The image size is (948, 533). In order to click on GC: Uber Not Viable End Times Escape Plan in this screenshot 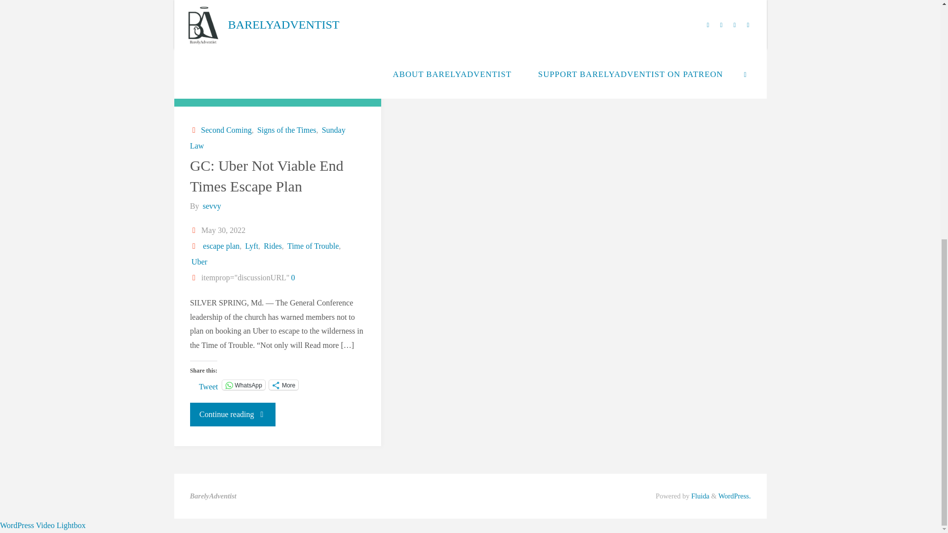, I will do `click(267, 176)`.